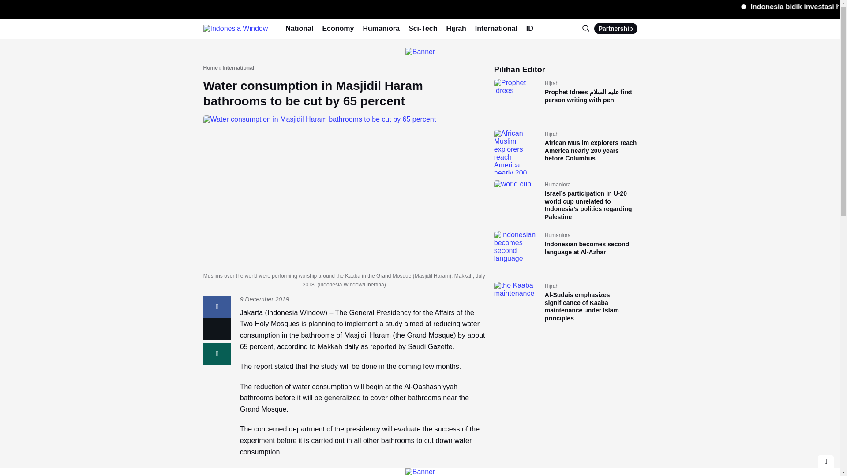  What do you see at coordinates (616, 28) in the screenshot?
I see `Partnership` at bounding box center [616, 28].